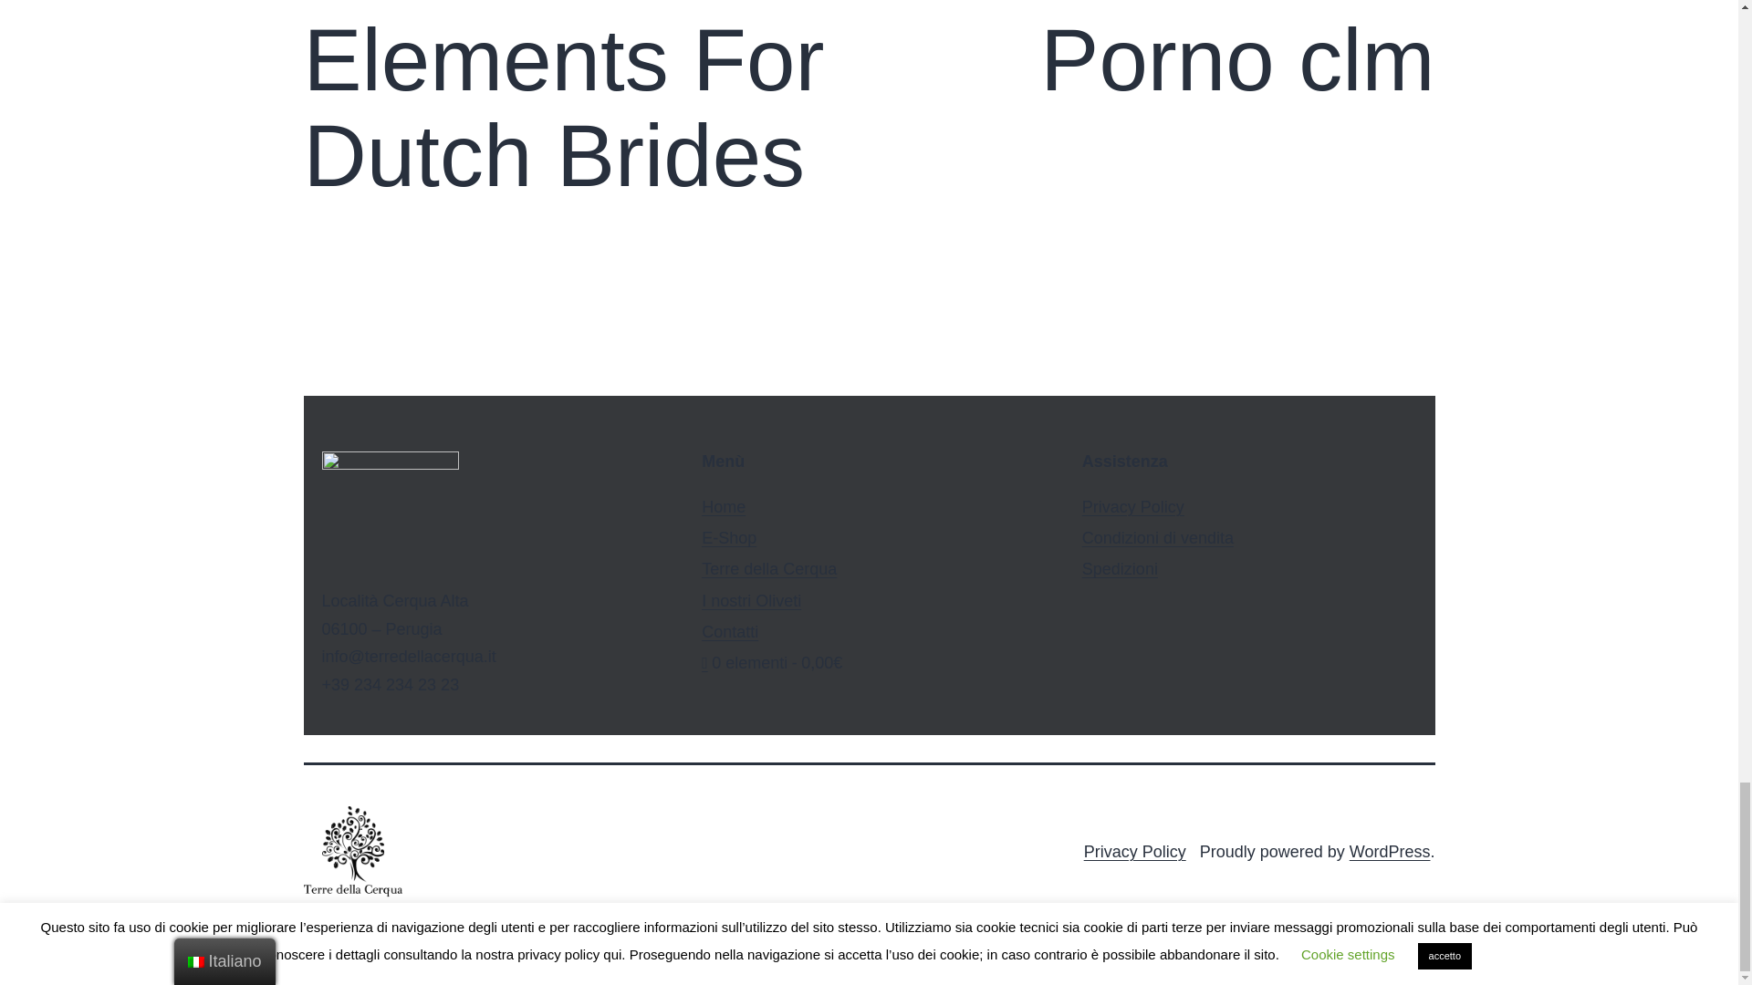  Describe the element at coordinates (1157, 538) in the screenshot. I see `Condizioni di vendita` at that location.